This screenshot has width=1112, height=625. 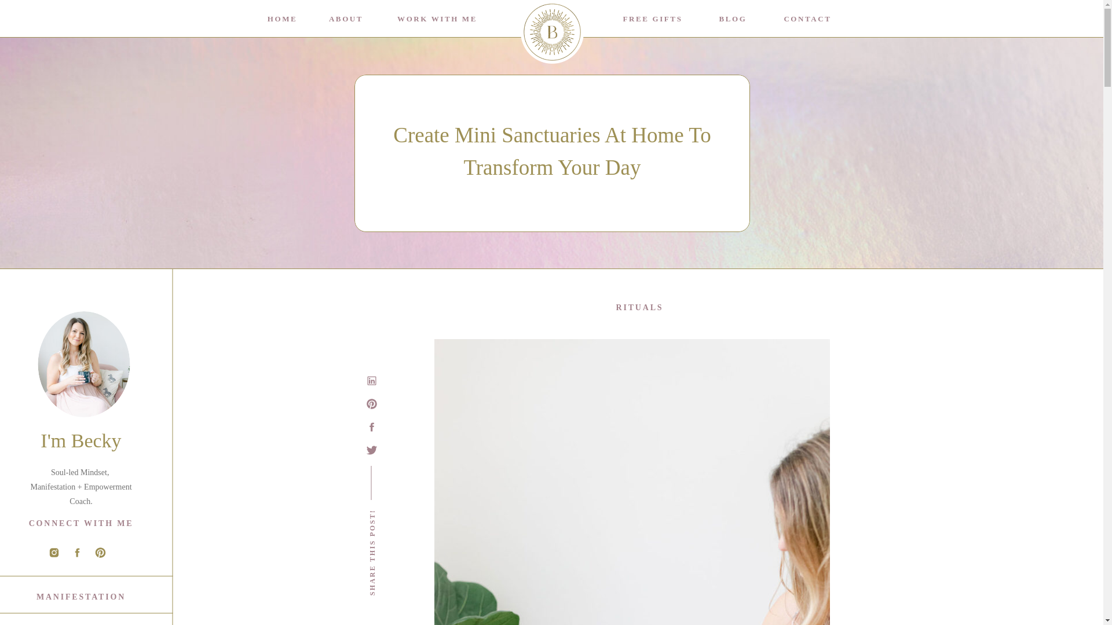 What do you see at coordinates (282, 19) in the screenshot?
I see `HOME` at bounding box center [282, 19].